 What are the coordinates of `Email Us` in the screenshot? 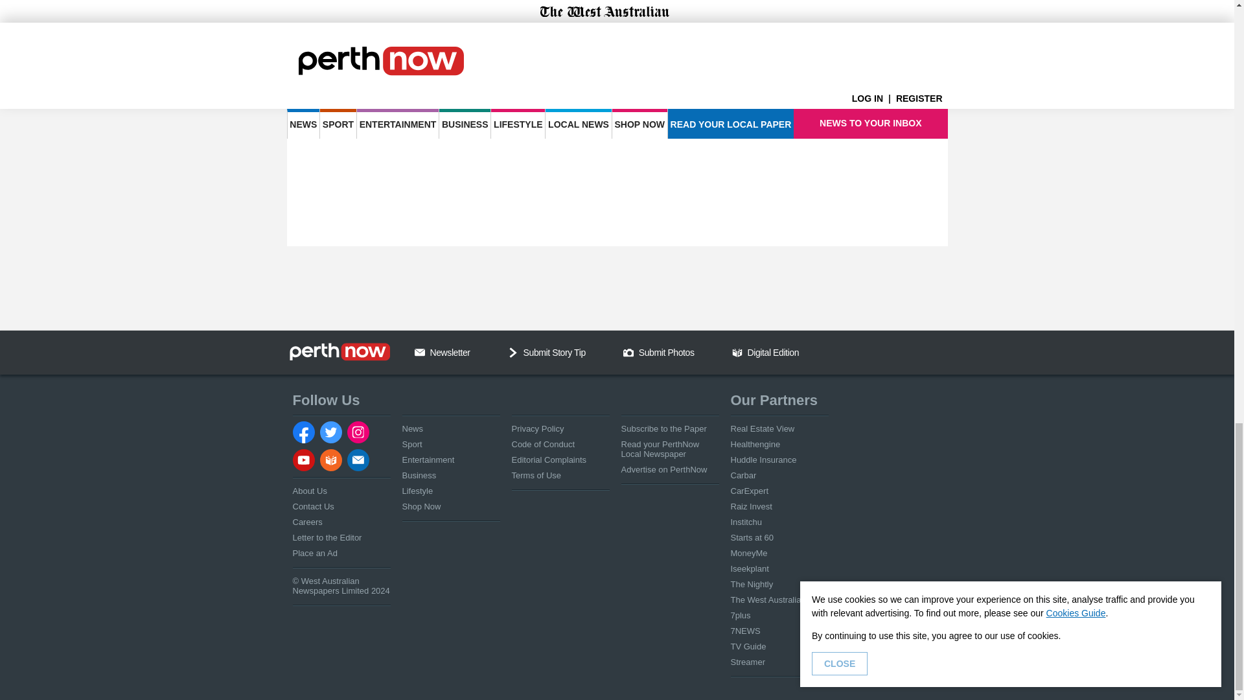 It's located at (420, 352).